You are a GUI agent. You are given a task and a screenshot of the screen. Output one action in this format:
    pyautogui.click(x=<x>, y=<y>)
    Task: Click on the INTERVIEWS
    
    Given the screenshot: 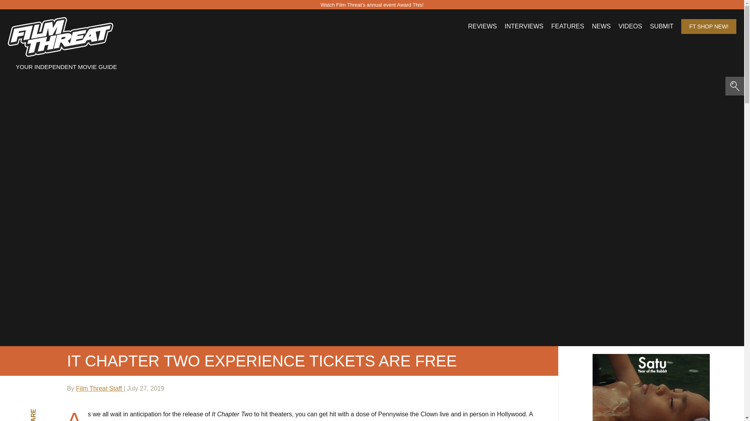 What is the action you would take?
    pyautogui.click(x=524, y=27)
    